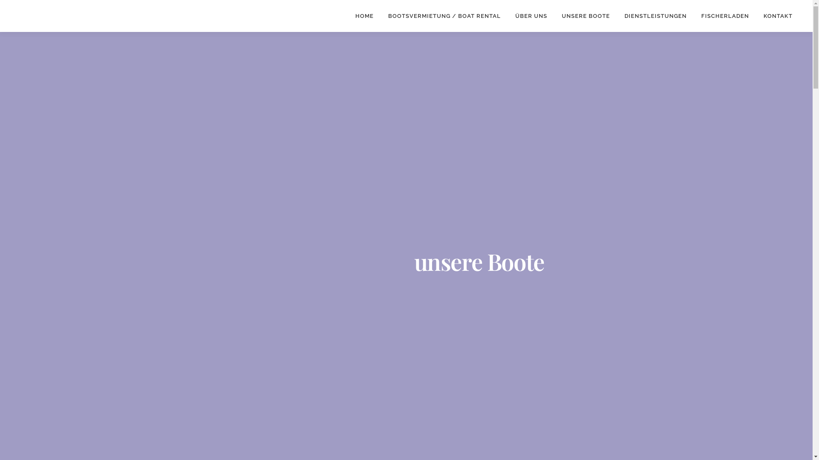 The image size is (819, 460). What do you see at coordinates (586, 16) in the screenshot?
I see `UNSERE BOOTE` at bounding box center [586, 16].